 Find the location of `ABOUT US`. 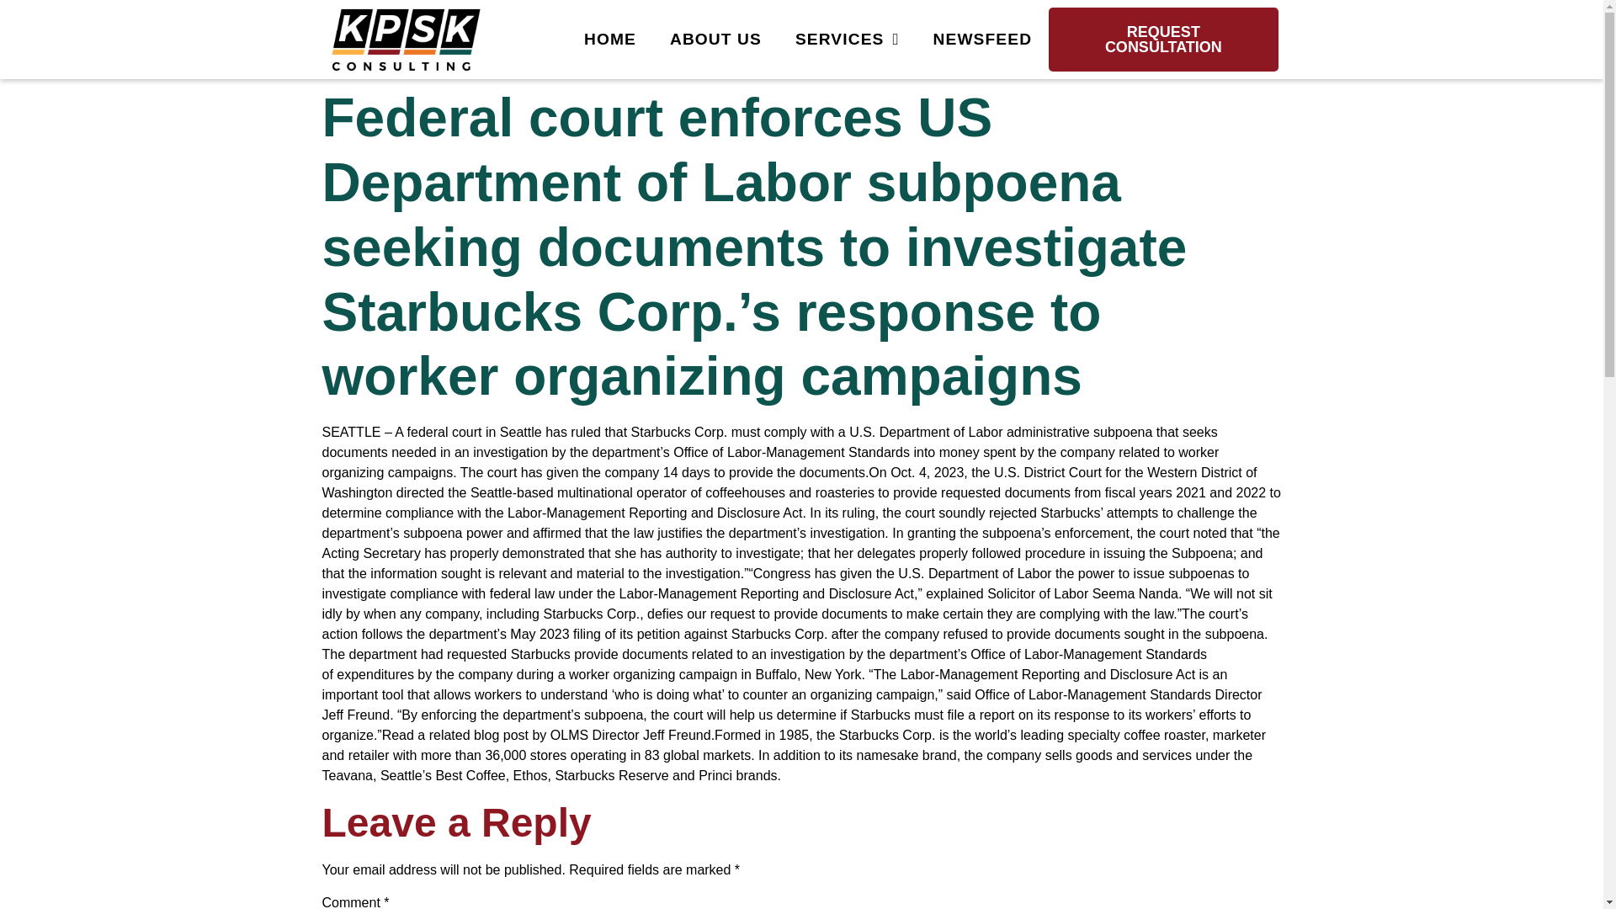

ABOUT US is located at coordinates (715, 39).